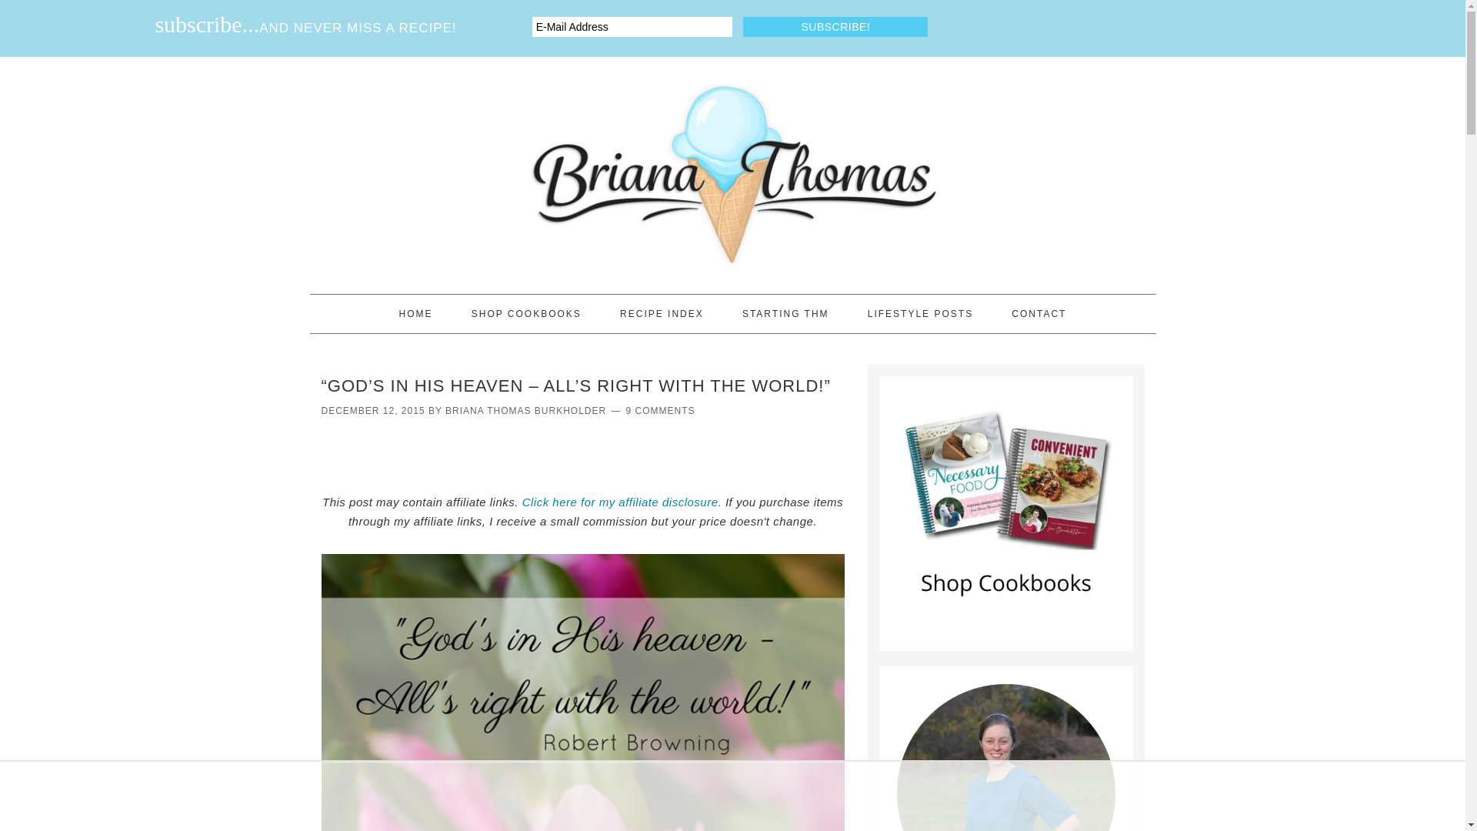 This screenshot has height=831, width=1477. I want to click on LIFESTYLE POSTS, so click(920, 314).